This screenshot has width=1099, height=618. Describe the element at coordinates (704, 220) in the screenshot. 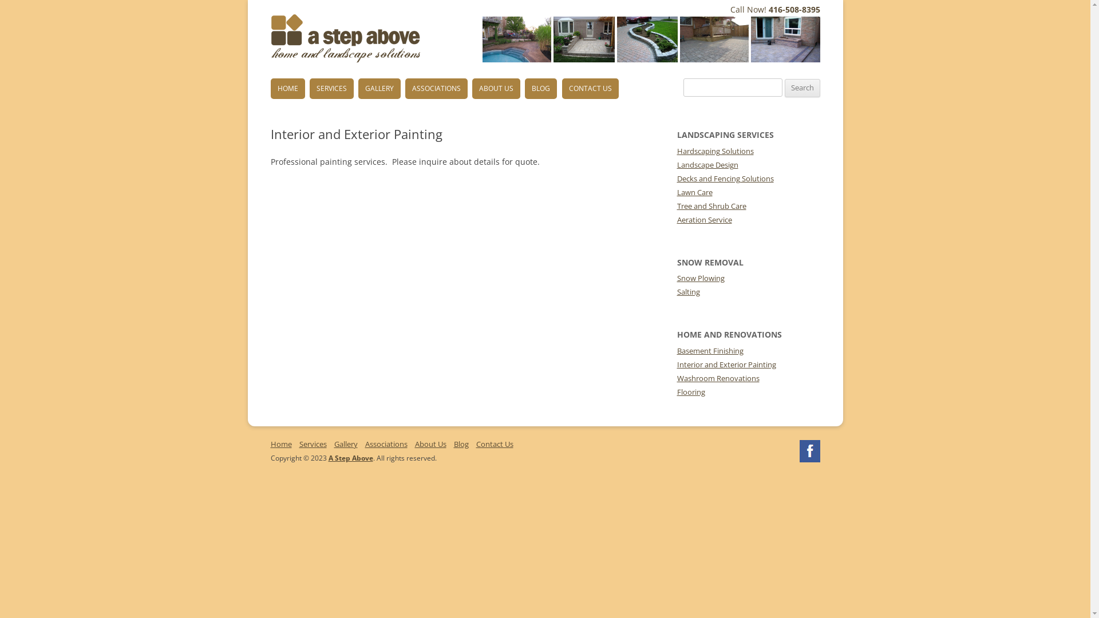

I see `Aeration Service` at that location.